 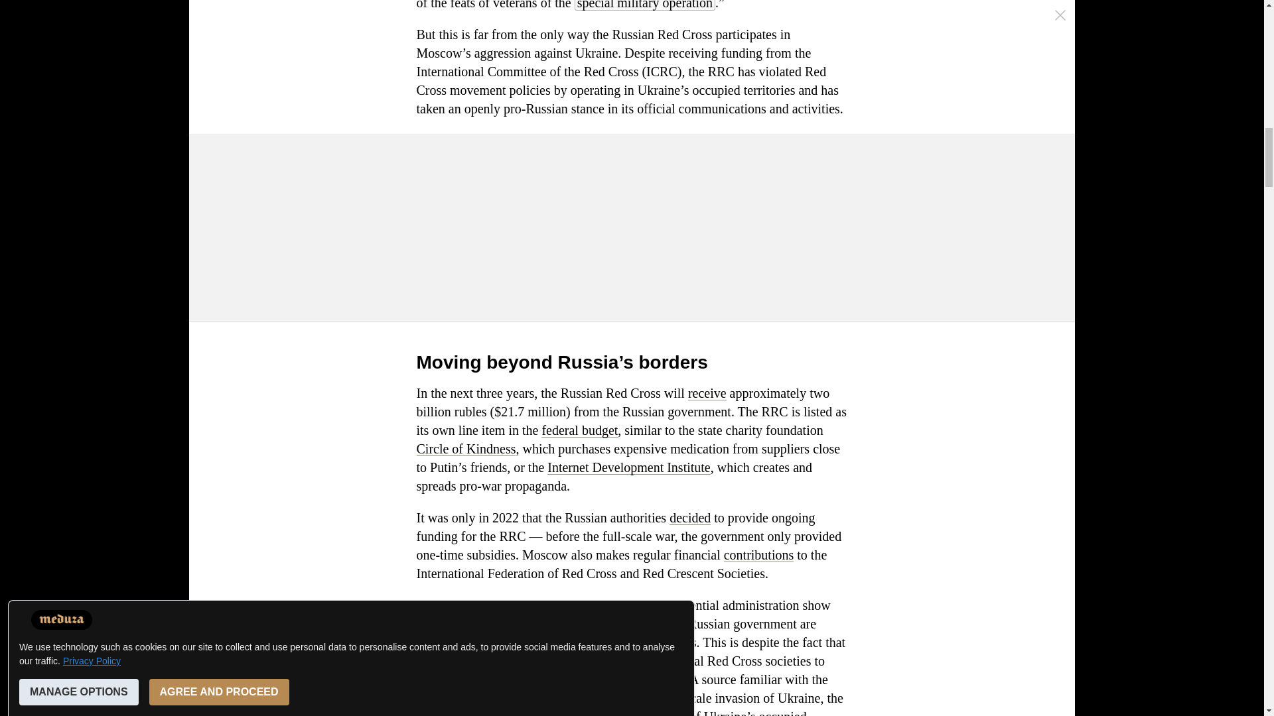 I want to click on decided, so click(x=690, y=517).